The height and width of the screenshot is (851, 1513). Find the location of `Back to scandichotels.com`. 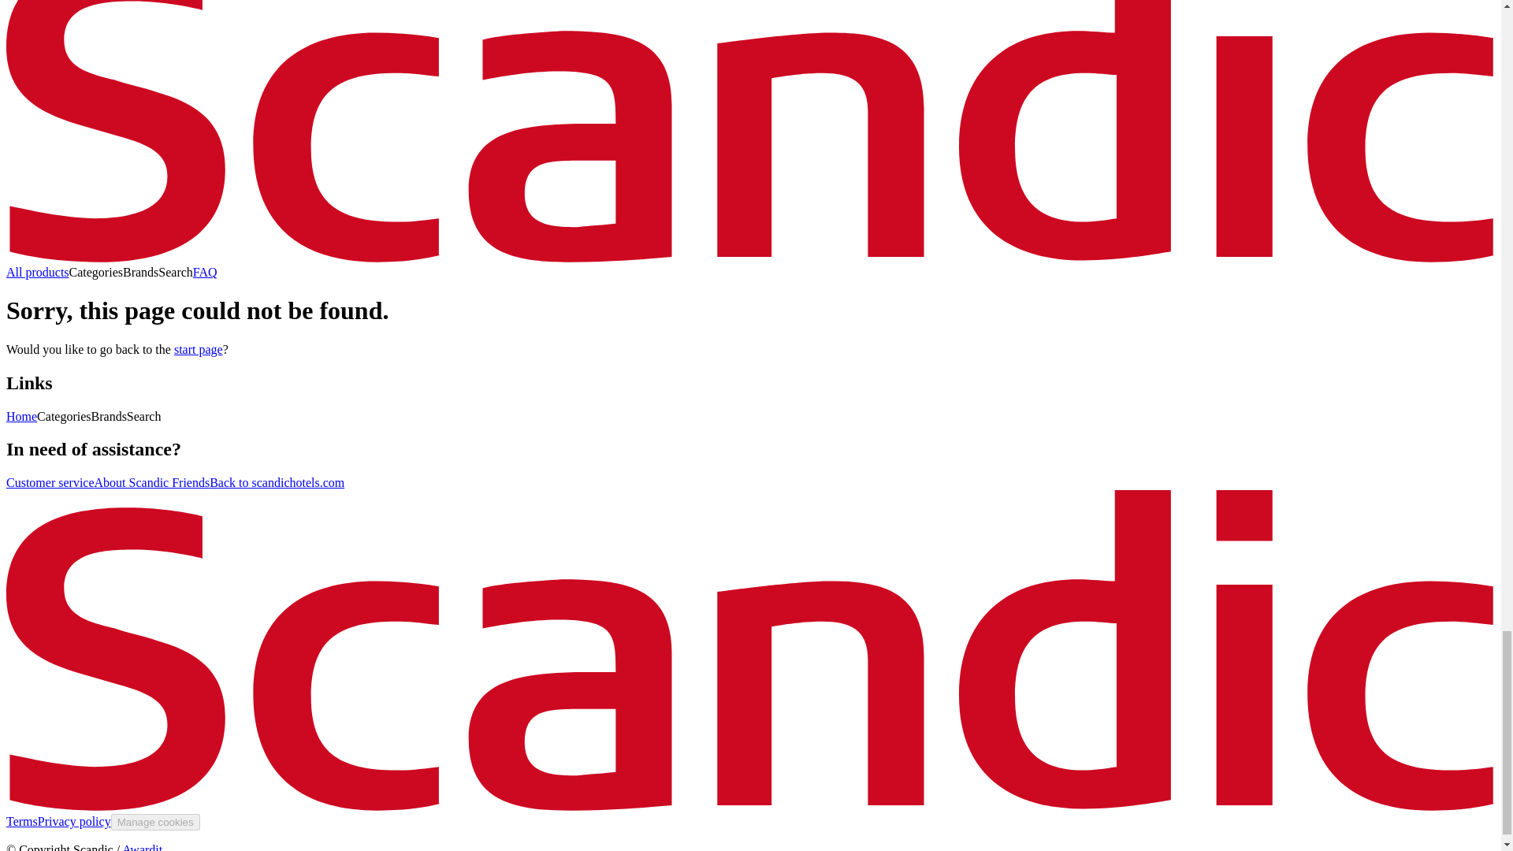

Back to scandichotels.com is located at coordinates (277, 482).